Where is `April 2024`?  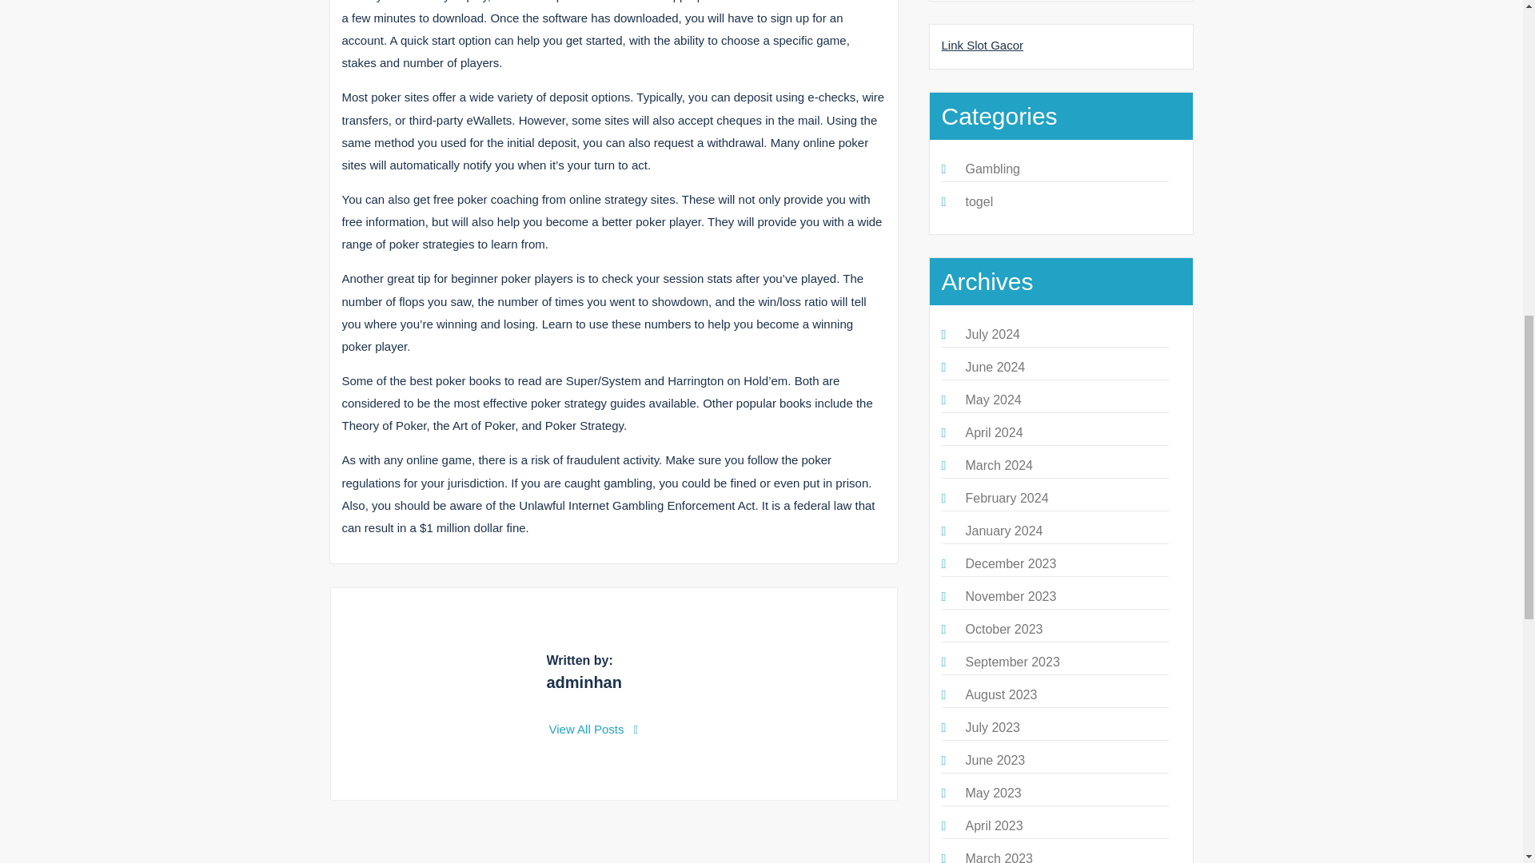
April 2024 is located at coordinates (995, 432).